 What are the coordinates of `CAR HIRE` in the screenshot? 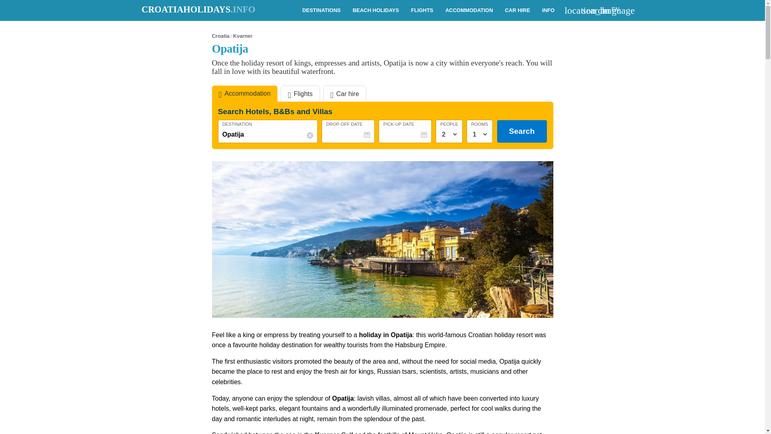 It's located at (517, 10).